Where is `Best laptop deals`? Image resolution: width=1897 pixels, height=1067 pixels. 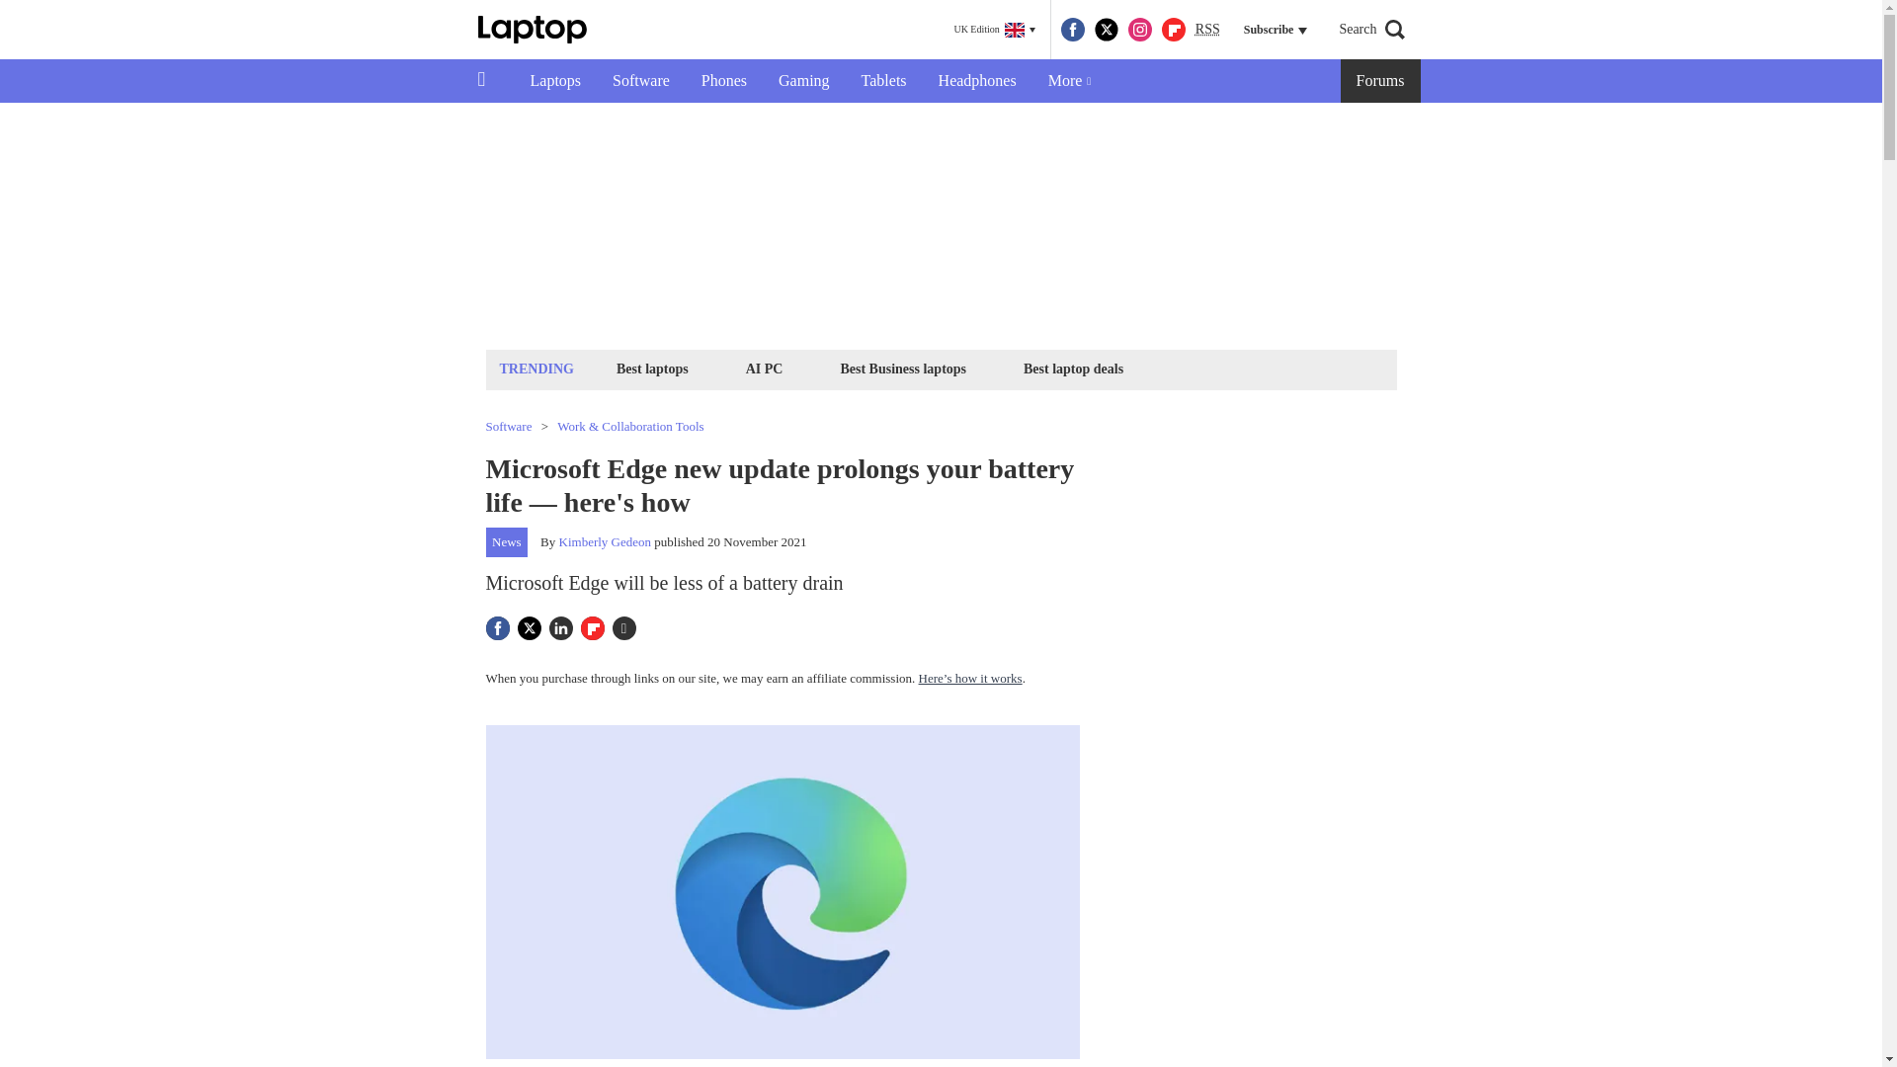
Best laptop deals is located at coordinates (1073, 368).